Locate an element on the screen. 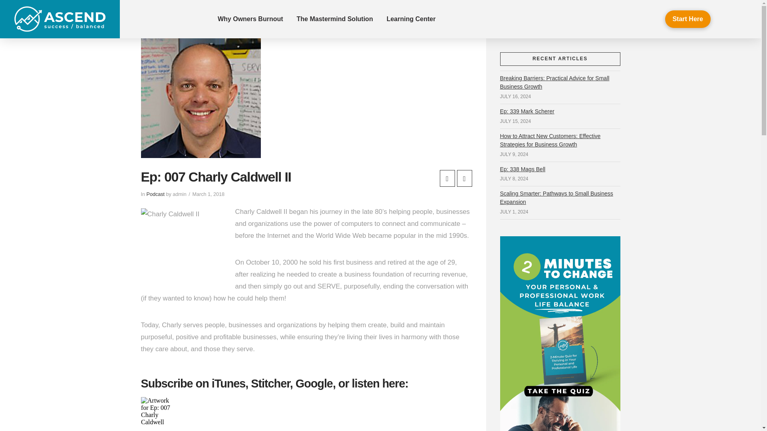 The image size is (767, 431). Stitcher is located at coordinates (270, 384).